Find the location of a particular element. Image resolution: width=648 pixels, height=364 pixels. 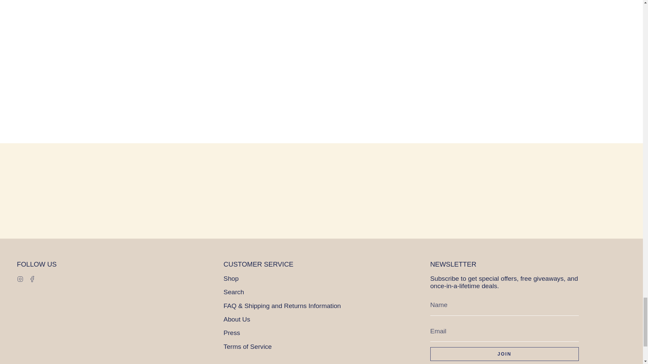

Contact Us is located at coordinates (256, 197).